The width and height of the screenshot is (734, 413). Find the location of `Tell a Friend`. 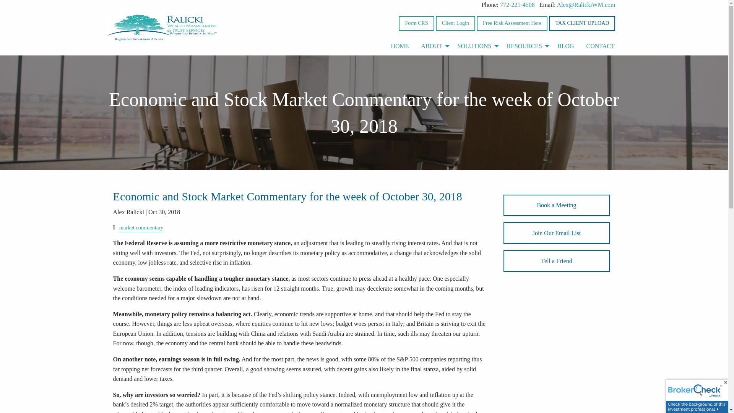

Tell a Friend is located at coordinates (557, 261).